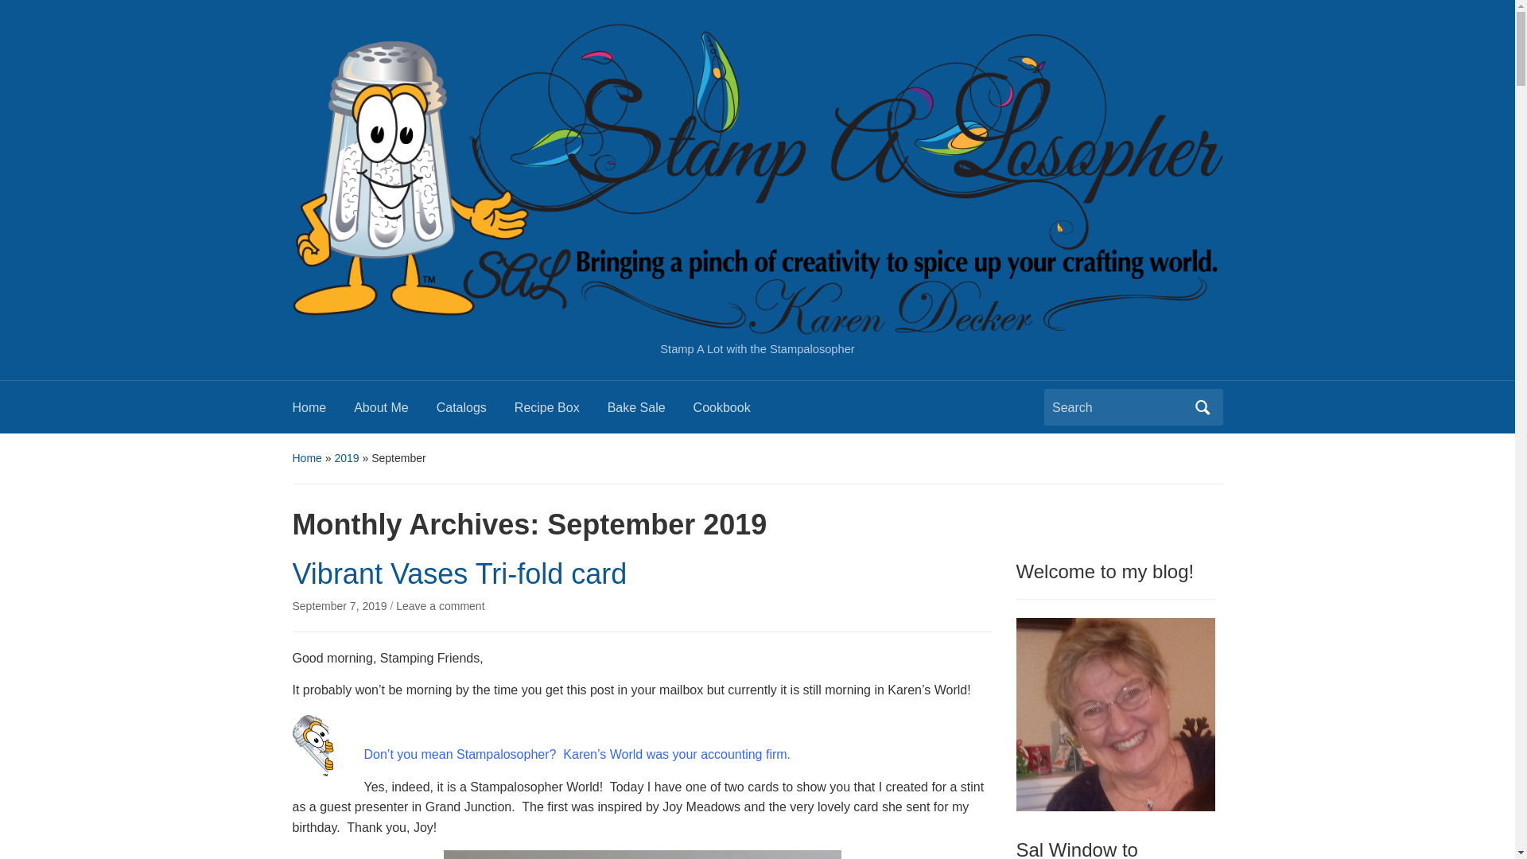  I want to click on September 7, 2019, so click(342, 606).